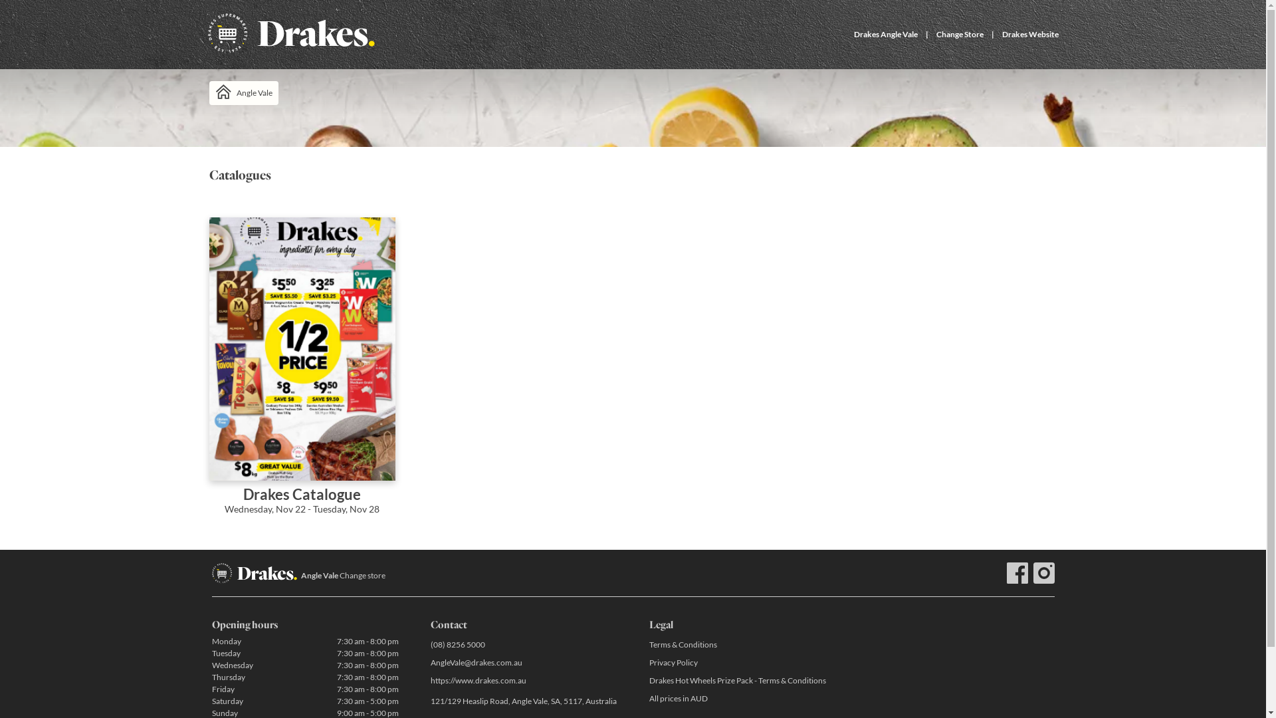 The height and width of the screenshot is (718, 1276). Describe the element at coordinates (524, 662) in the screenshot. I see `AngleVale@drakes.com.au` at that location.